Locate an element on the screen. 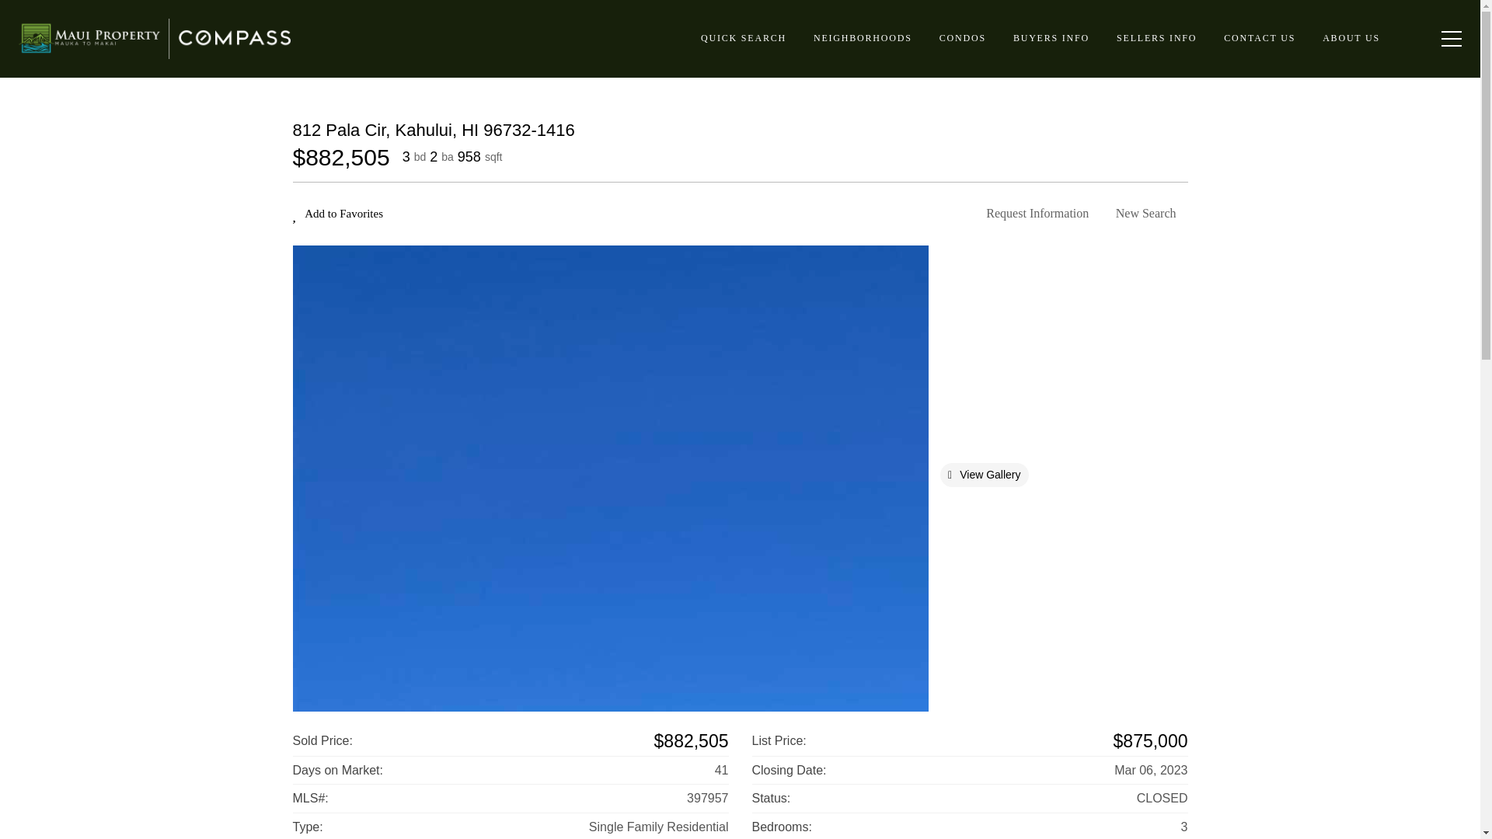  ABOUT US is located at coordinates (1351, 39).